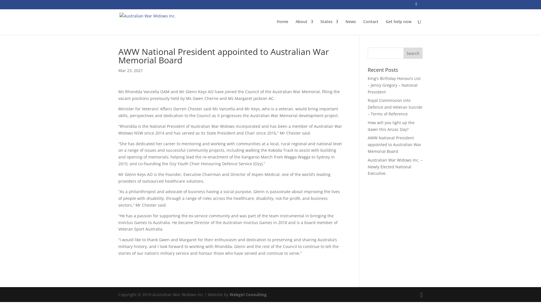 This screenshot has height=304, width=541. Describe the element at coordinates (351, 27) in the screenshot. I see `News` at that location.